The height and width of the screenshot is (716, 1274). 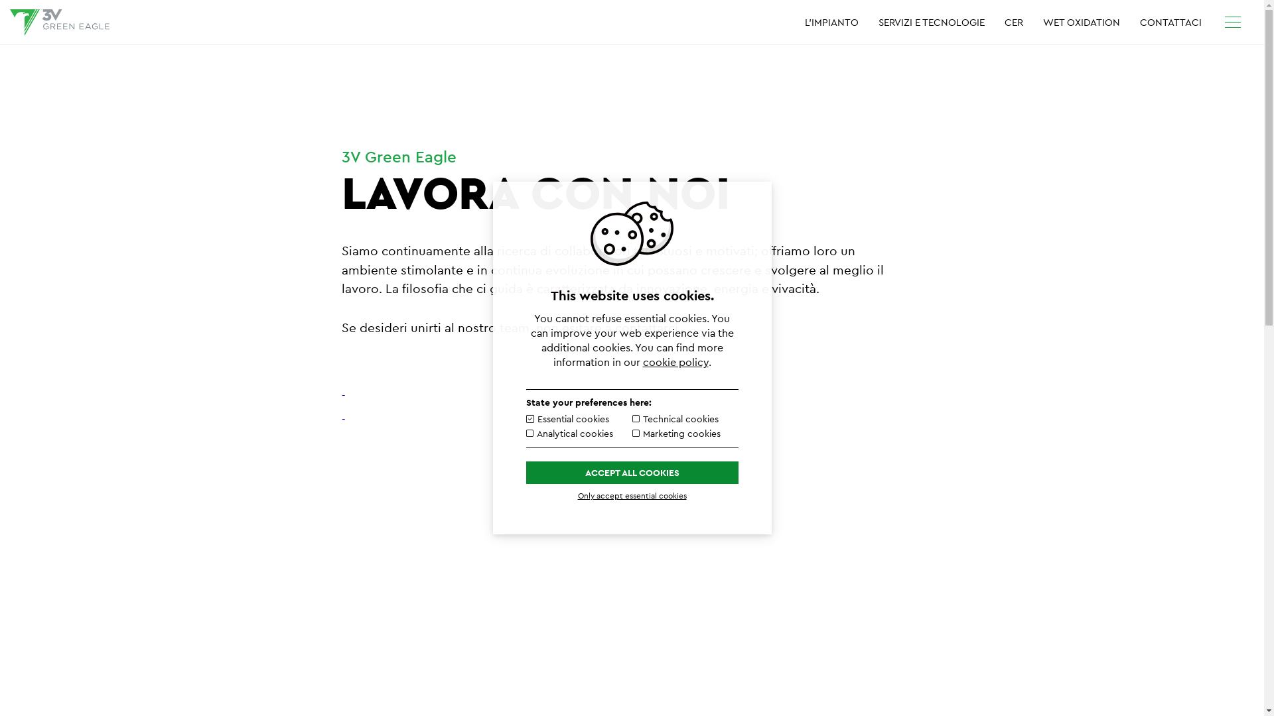 What do you see at coordinates (675, 362) in the screenshot?
I see `cookie policy` at bounding box center [675, 362].